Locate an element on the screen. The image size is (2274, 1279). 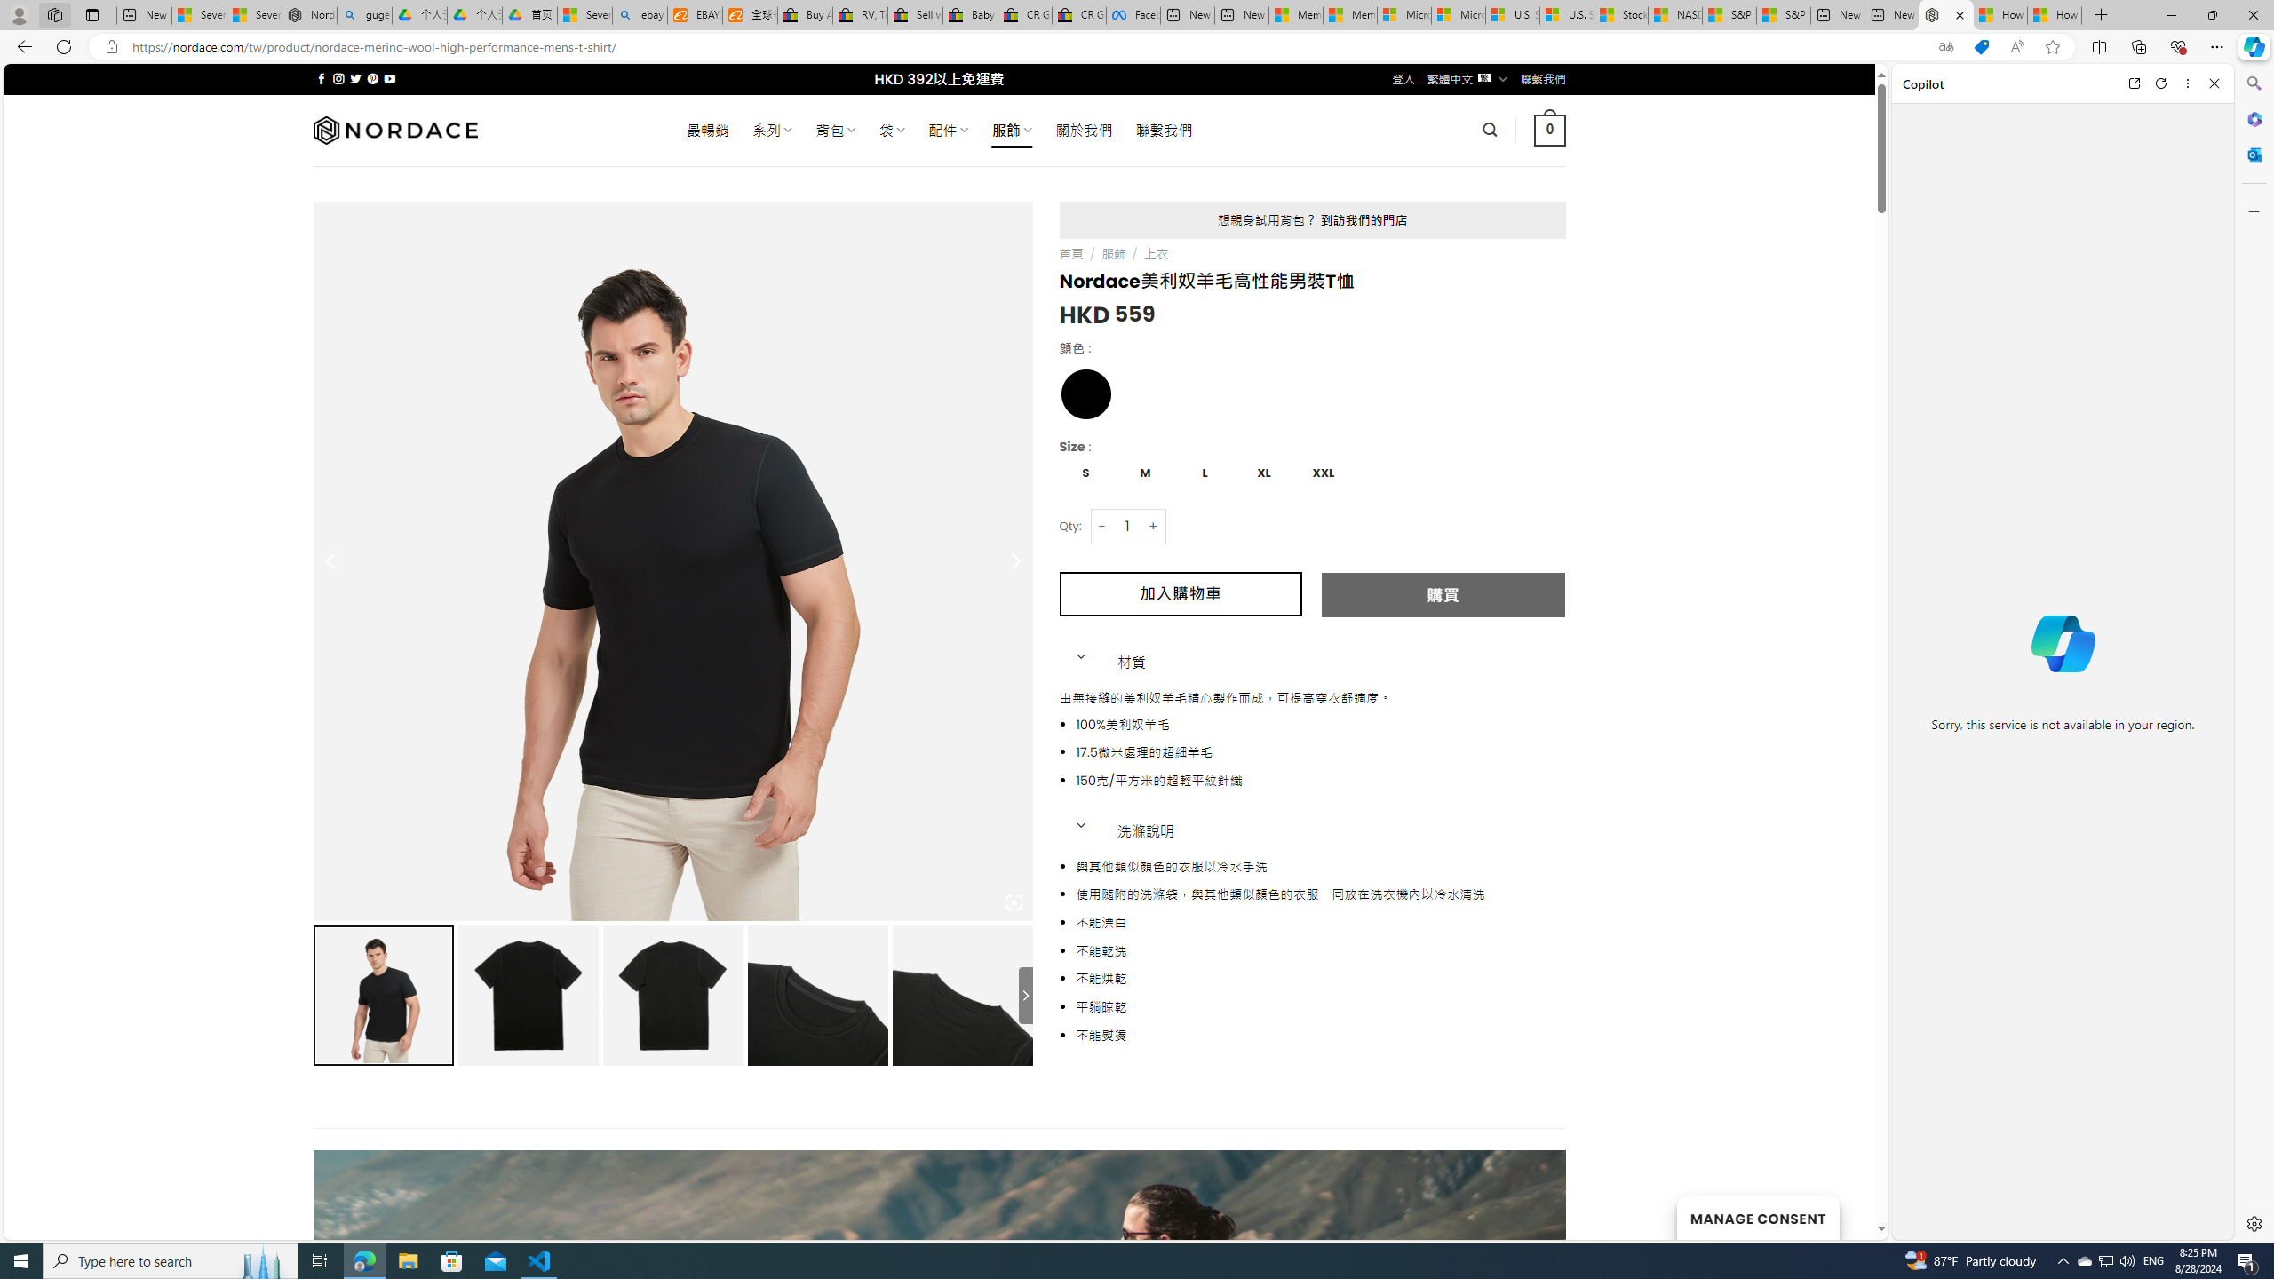
Follow on Facebook is located at coordinates (322, 78).